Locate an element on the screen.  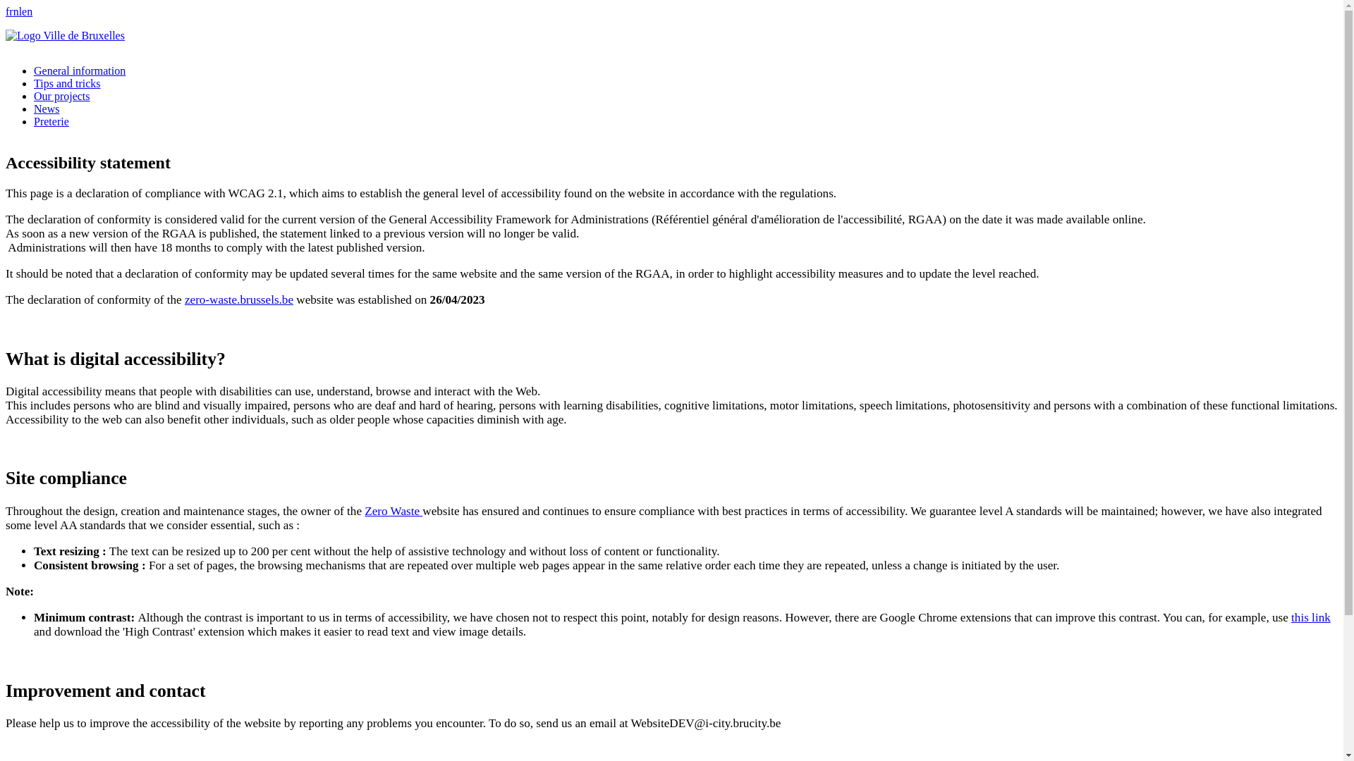
Tips and tricks is located at coordinates (68, 83).